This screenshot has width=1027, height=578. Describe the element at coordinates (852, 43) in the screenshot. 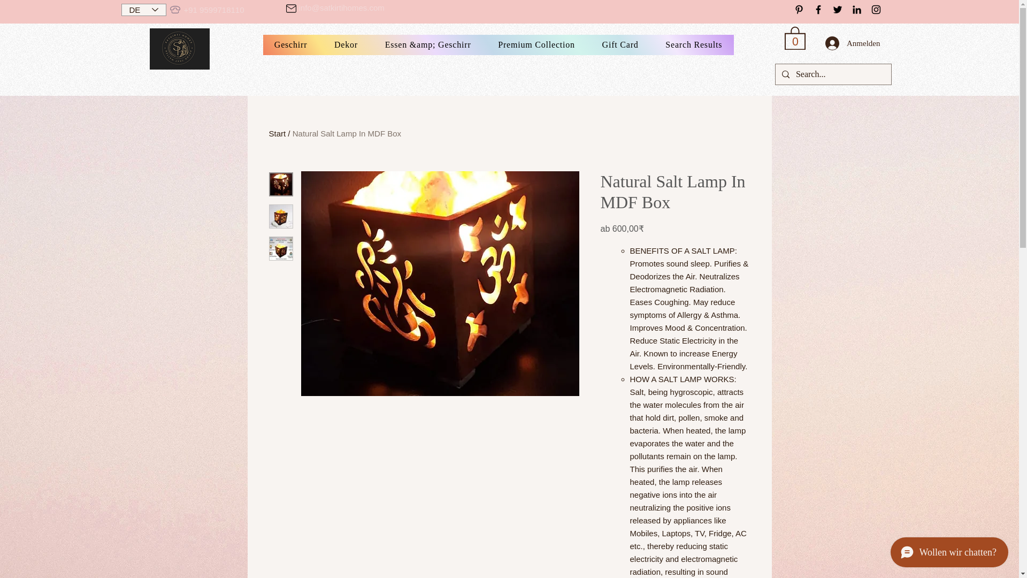

I see `Anmelden` at that location.